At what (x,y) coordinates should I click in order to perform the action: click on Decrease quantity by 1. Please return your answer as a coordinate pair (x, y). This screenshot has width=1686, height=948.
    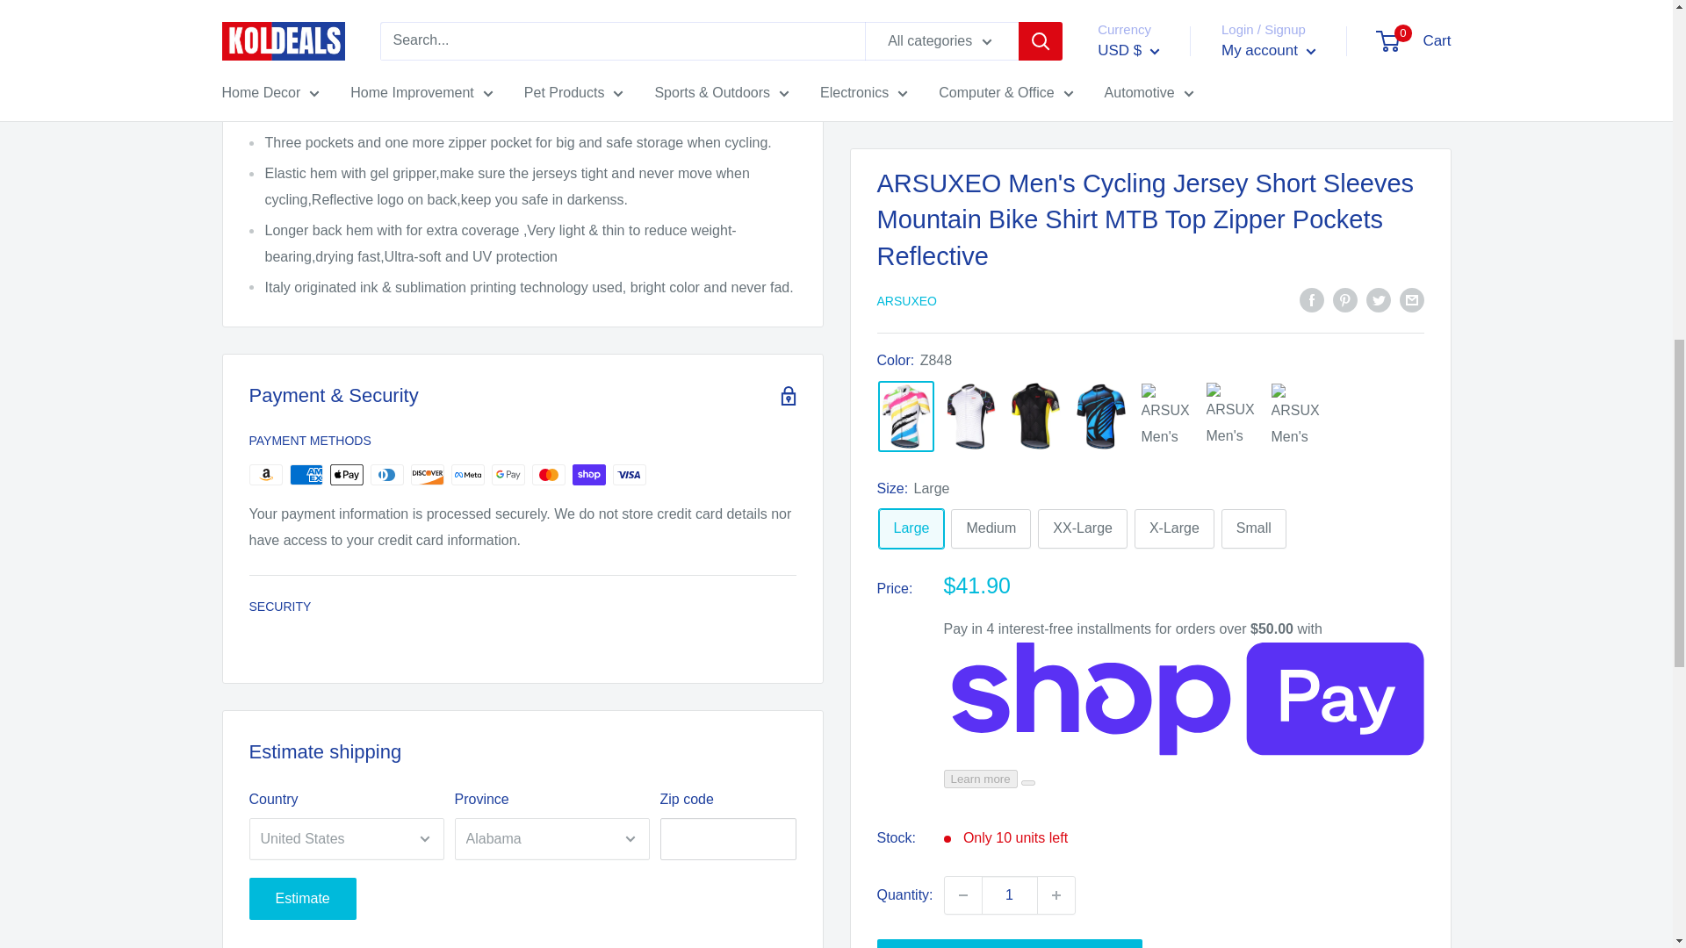
    Looking at the image, I should click on (962, 22).